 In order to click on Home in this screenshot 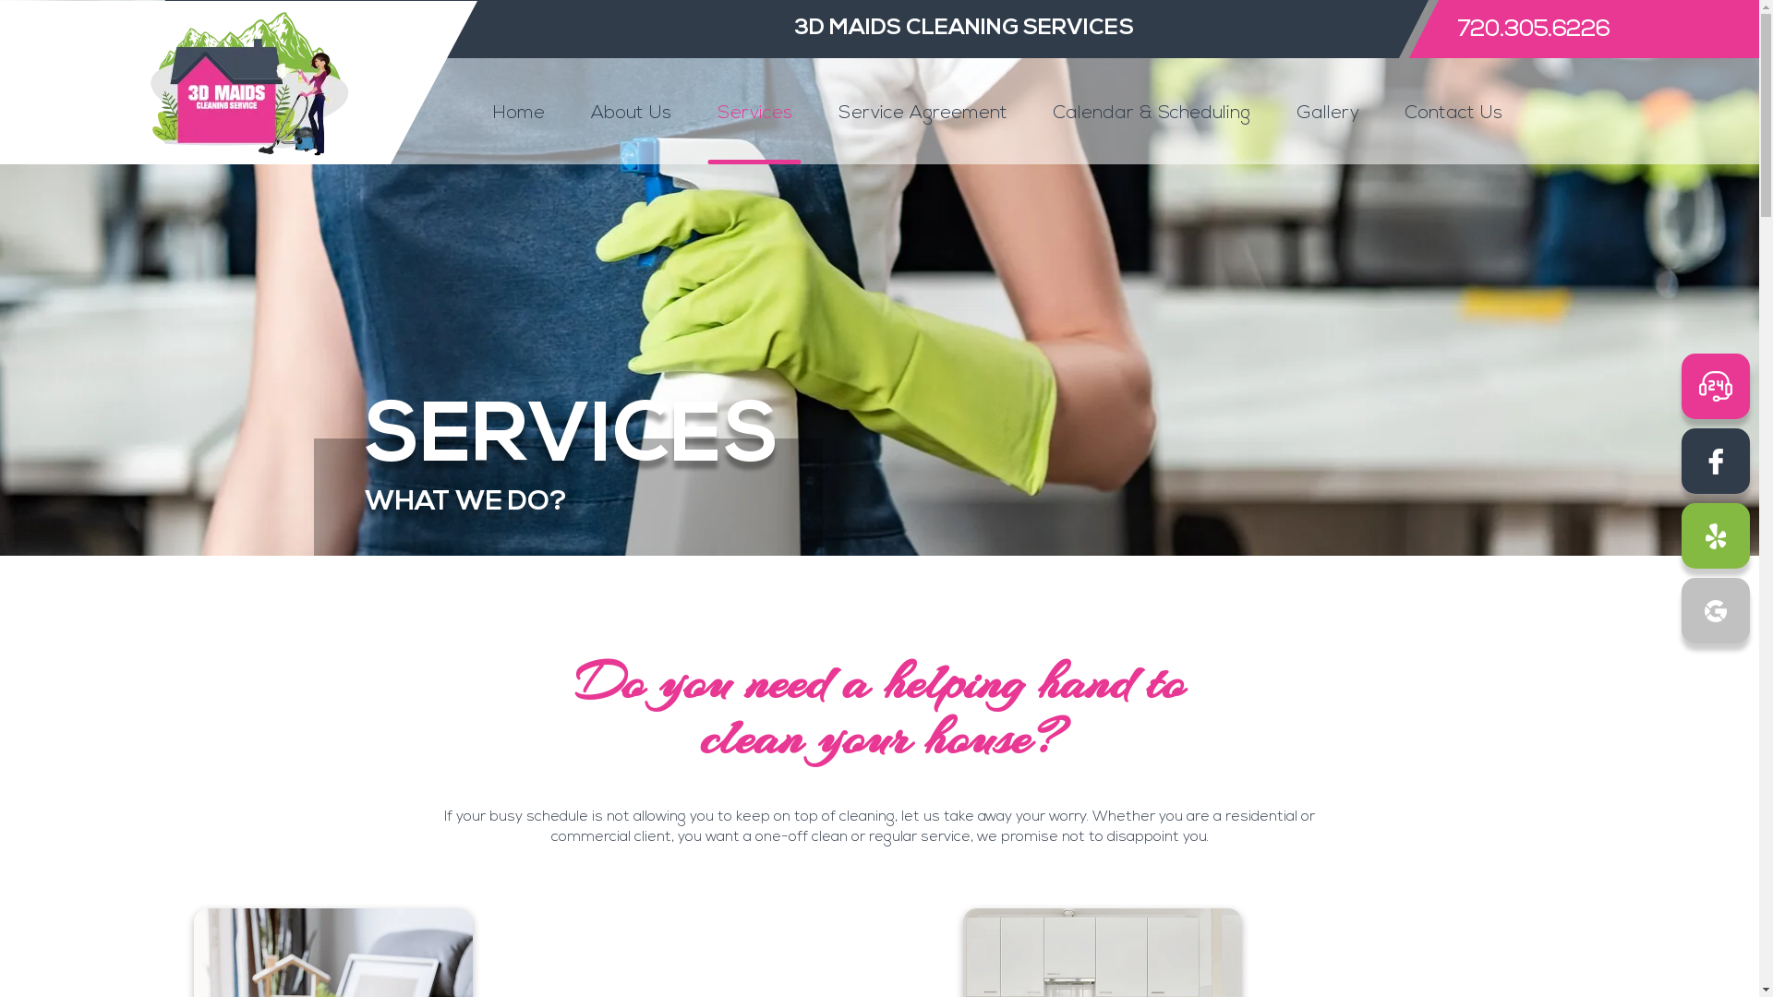, I will do `click(519, 111)`.